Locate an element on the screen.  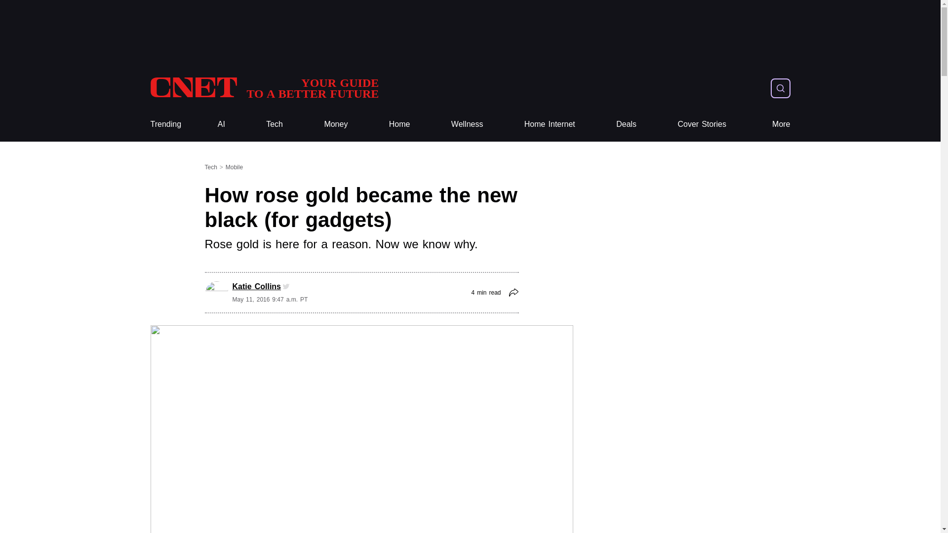
Trending is located at coordinates (165, 124).